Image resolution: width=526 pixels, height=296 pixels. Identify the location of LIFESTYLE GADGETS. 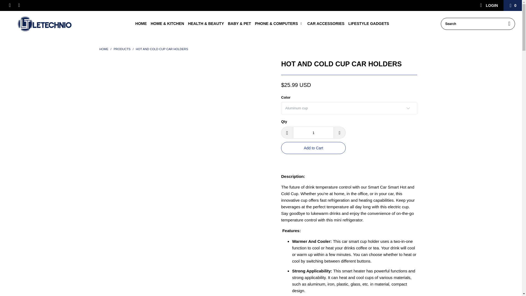
(369, 24).